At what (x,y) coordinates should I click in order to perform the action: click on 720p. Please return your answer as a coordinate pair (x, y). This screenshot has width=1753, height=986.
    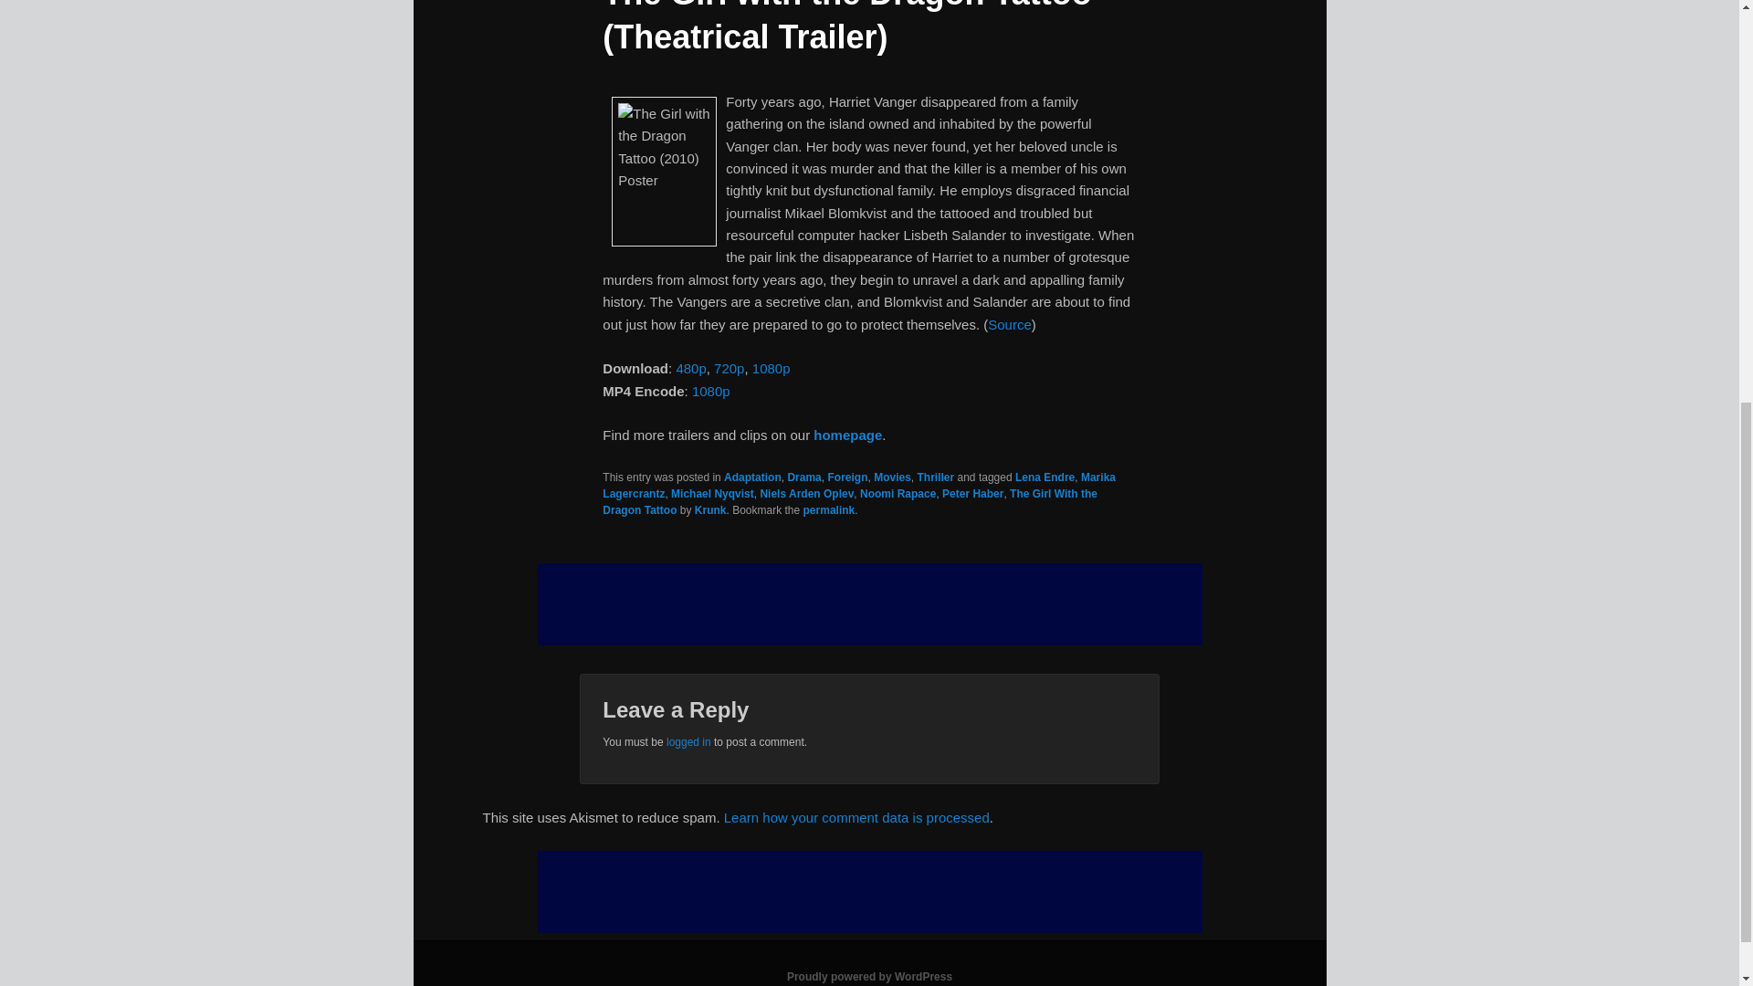
    Looking at the image, I should click on (729, 368).